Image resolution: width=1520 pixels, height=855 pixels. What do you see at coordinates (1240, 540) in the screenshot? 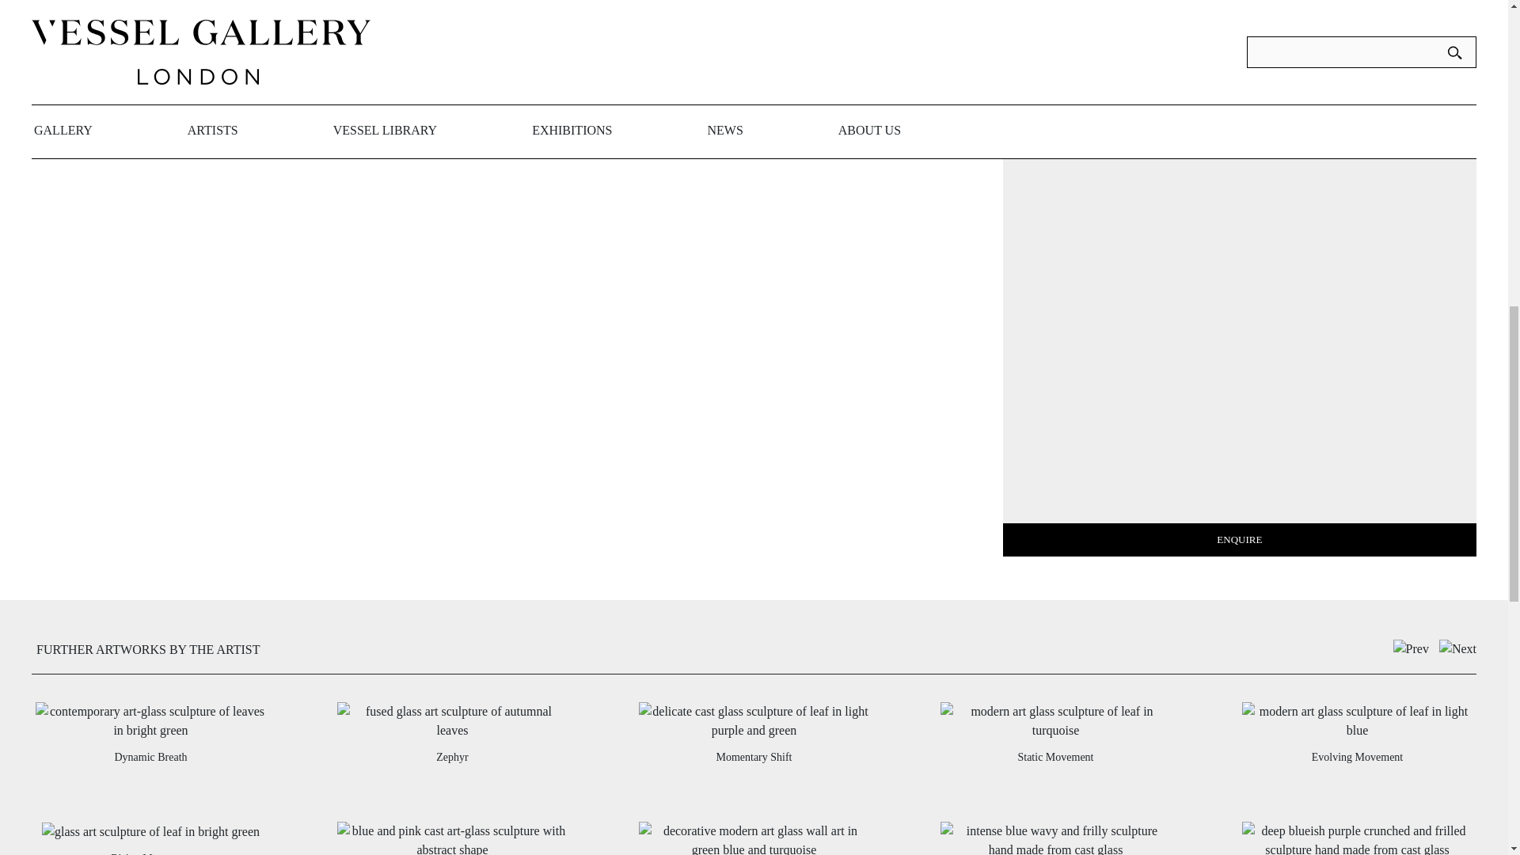
I see `ENQUIRE` at bounding box center [1240, 540].